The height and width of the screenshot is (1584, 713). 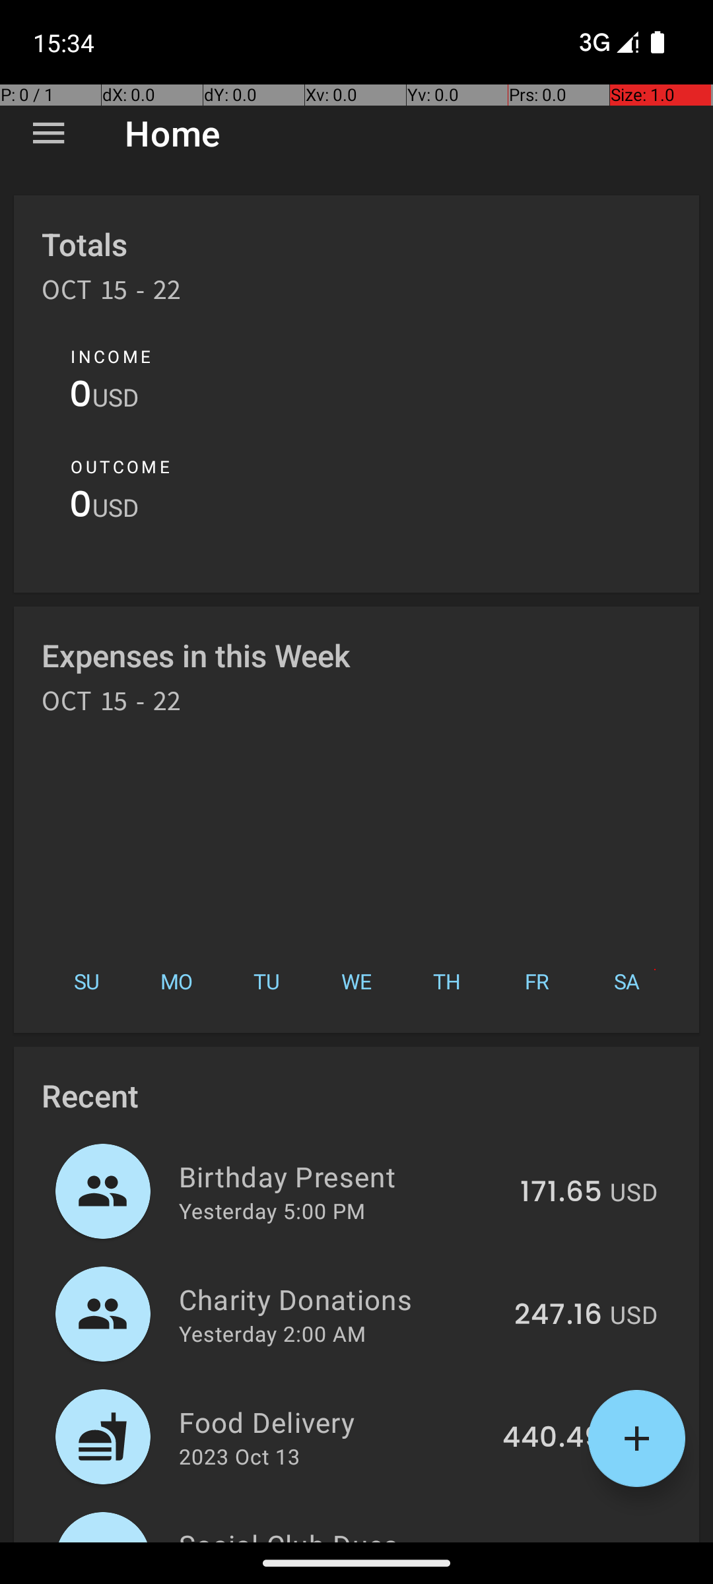 What do you see at coordinates (335, 1534) in the screenshot?
I see `Social Club Dues` at bounding box center [335, 1534].